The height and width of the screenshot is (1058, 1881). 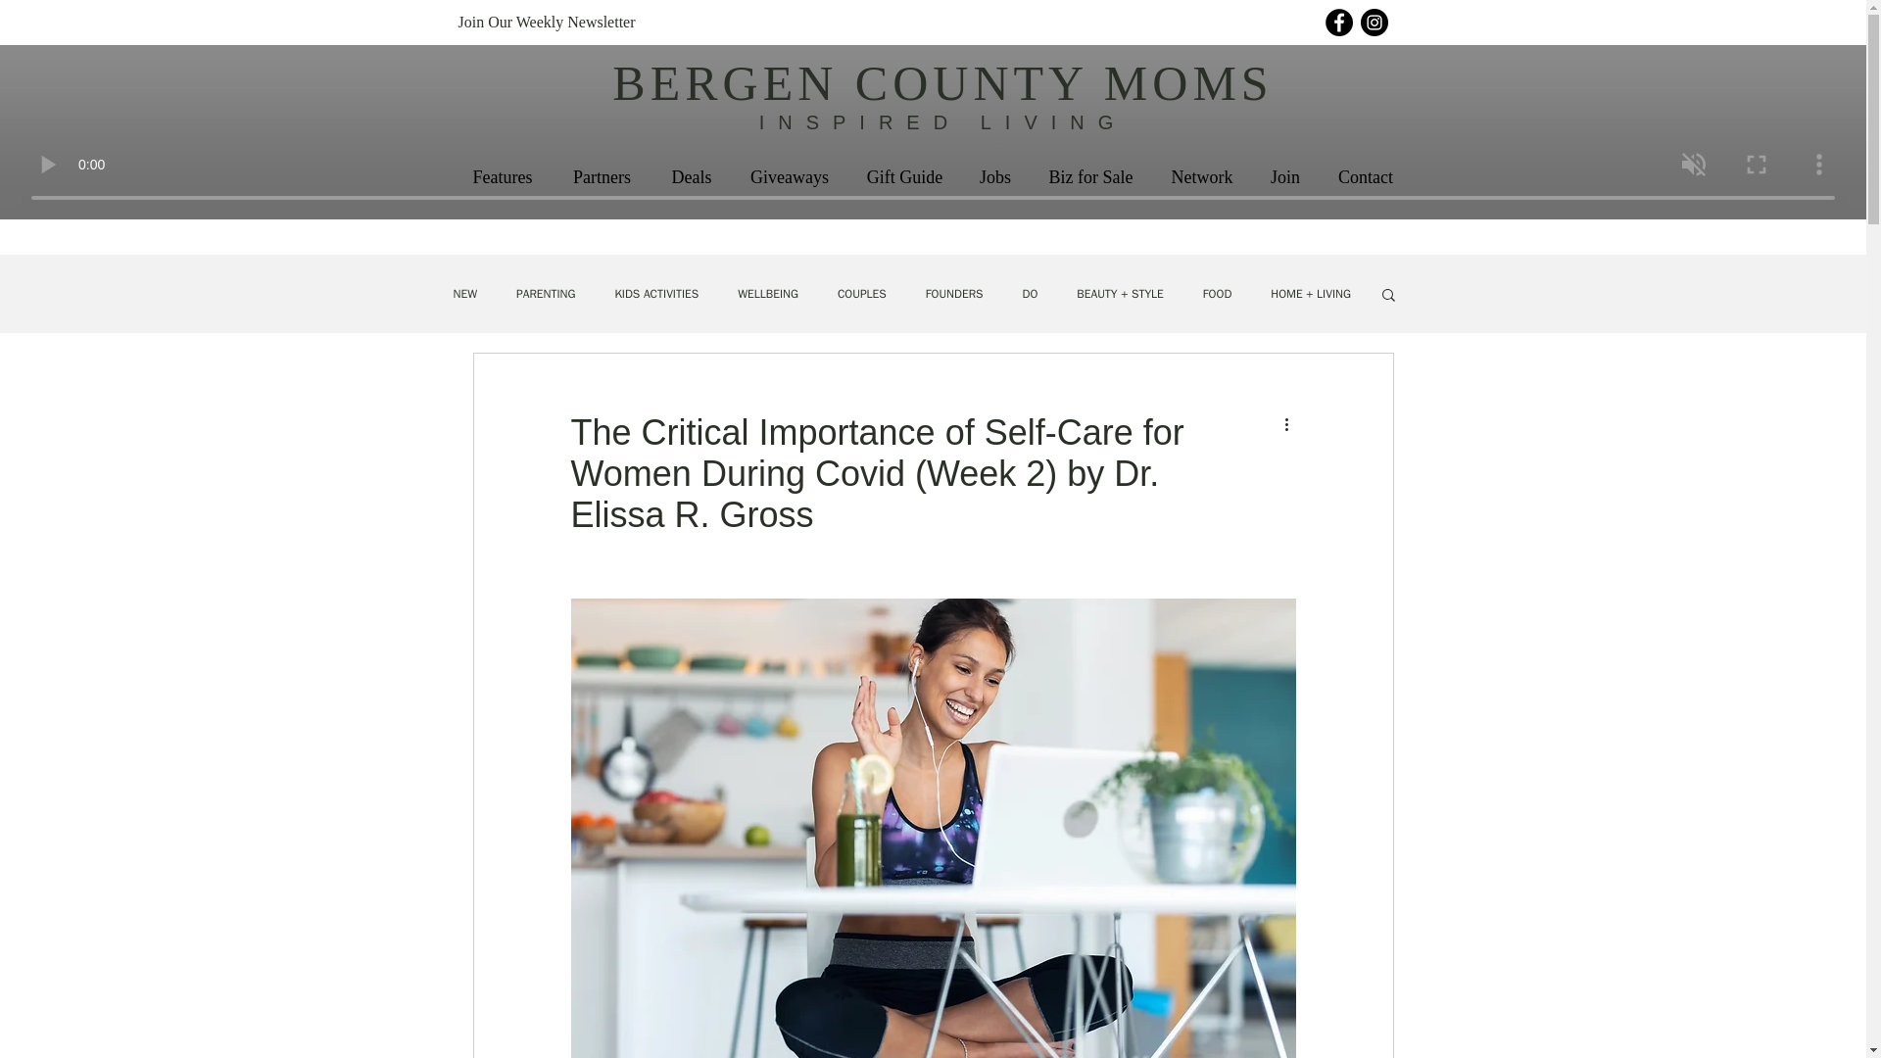 I want to click on Contact, so click(x=1365, y=177).